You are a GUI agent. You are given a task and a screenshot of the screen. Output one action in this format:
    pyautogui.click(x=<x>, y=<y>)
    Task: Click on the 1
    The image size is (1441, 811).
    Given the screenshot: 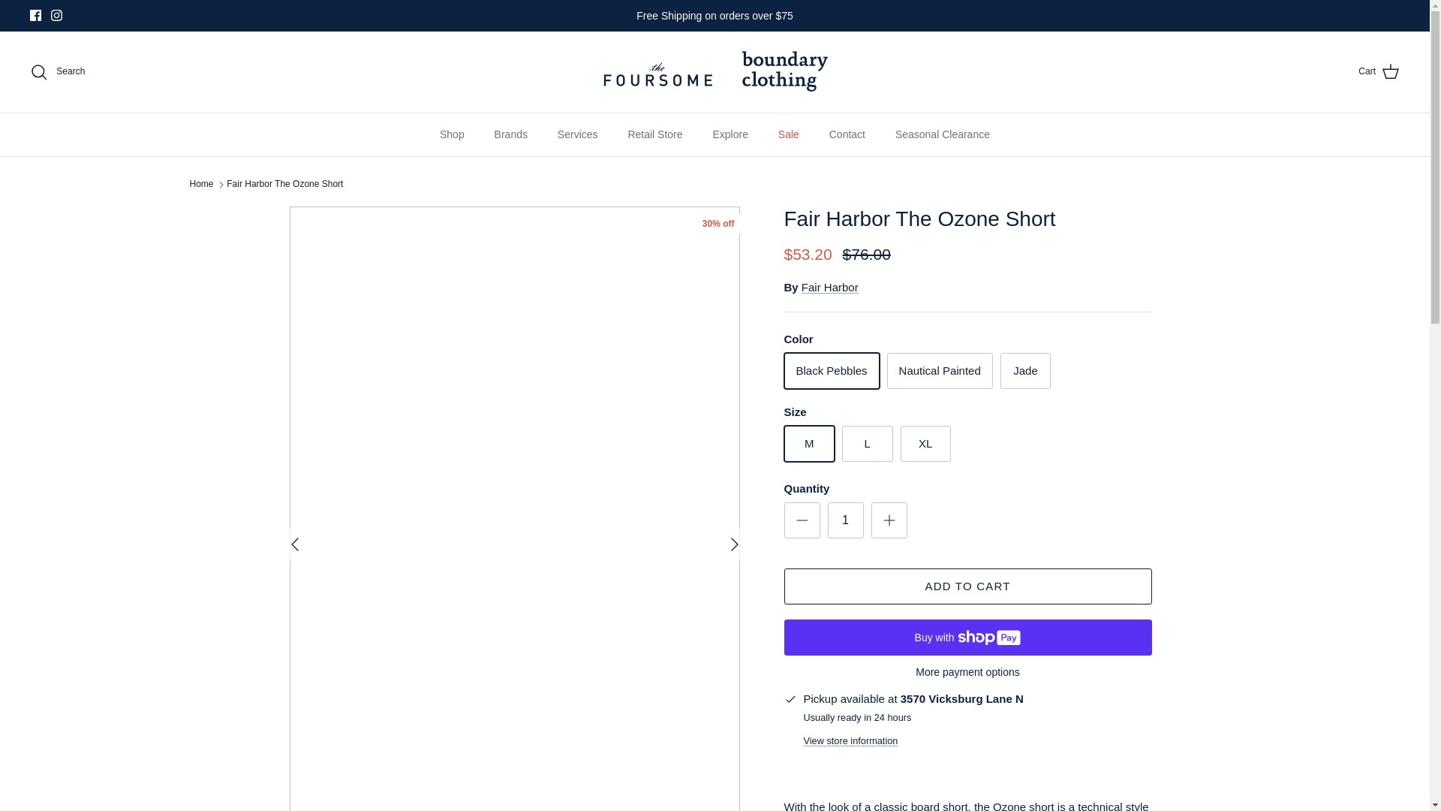 What is the action you would take?
    pyautogui.click(x=845, y=520)
    